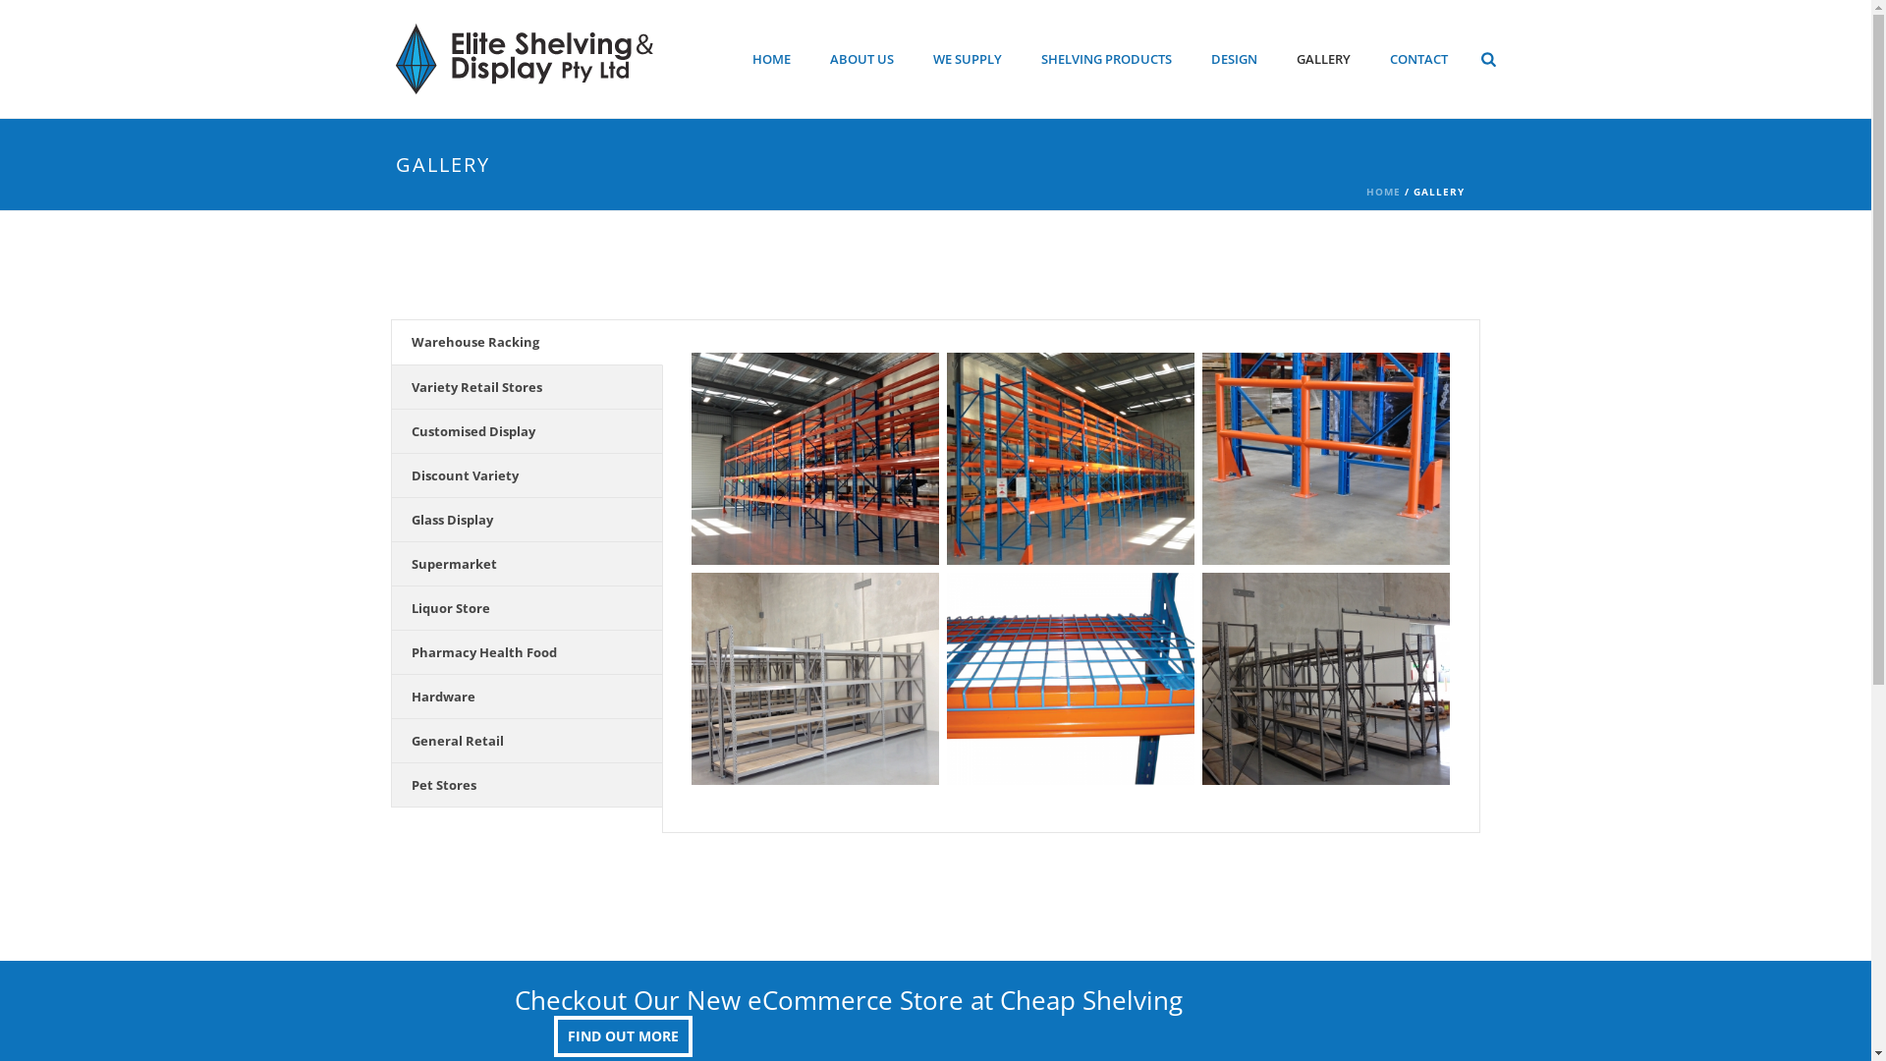 The image size is (1886, 1061). Describe the element at coordinates (527, 521) in the screenshot. I see `Glass Display` at that location.